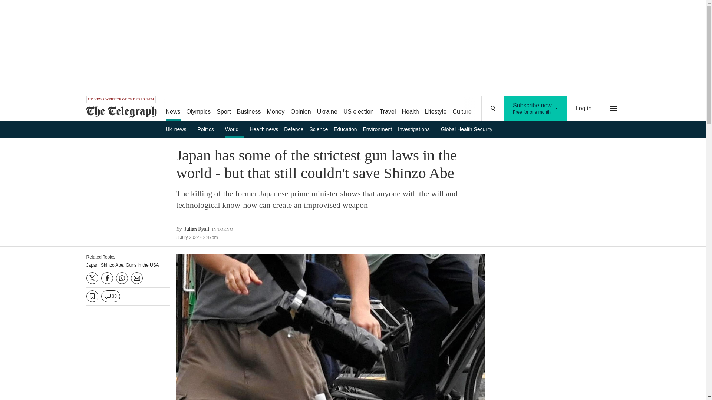 This screenshot has height=400, width=712. Describe the element at coordinates (327, 109) in the screenshot. I see `Ukraine` at that location.